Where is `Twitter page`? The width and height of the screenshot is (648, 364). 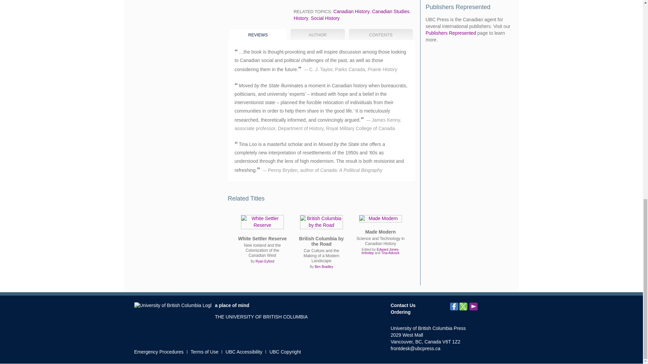 Twitter page is located at coordinates (464, 307).